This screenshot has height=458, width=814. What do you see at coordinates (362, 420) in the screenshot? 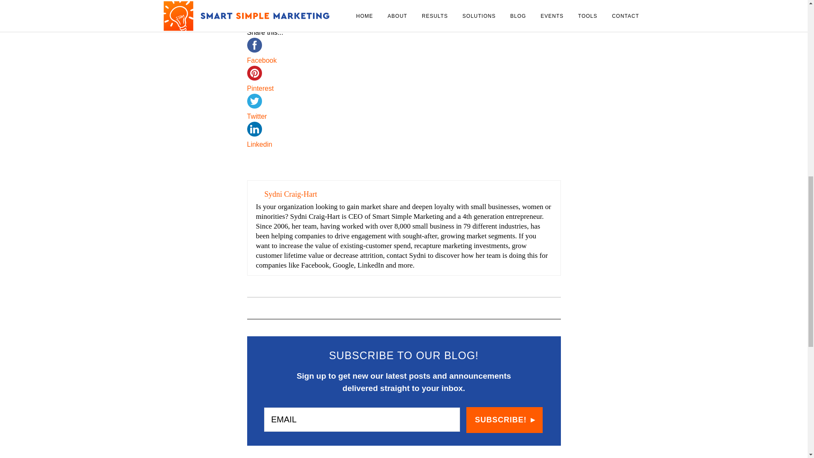
I see `EMAIL` at bounding box center [362, 420].